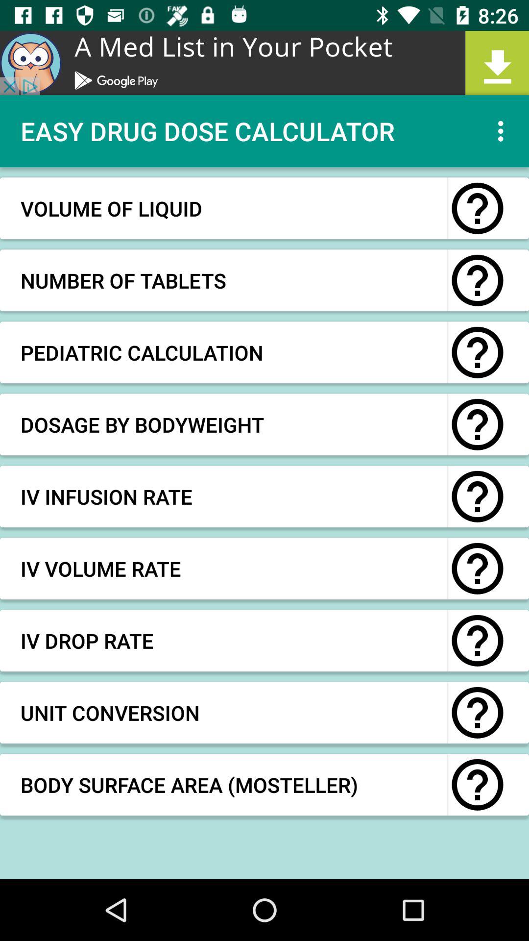 The width and height of the screenshot is (529, 941). Describe the element at coordinates (478, 280) in the screenshot. I see `more information` at that location.